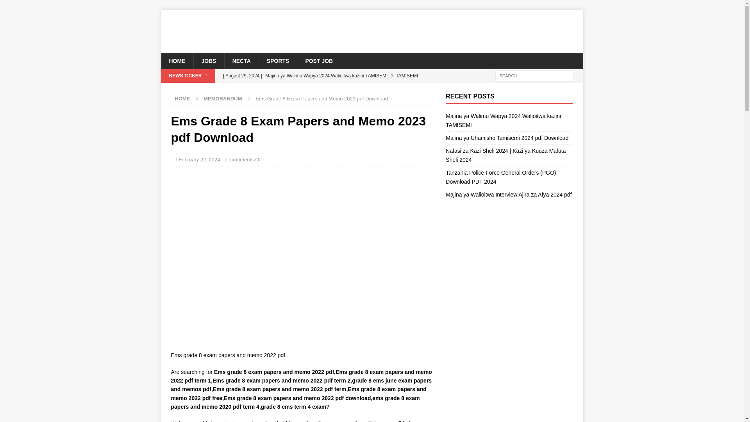  Describe the element at coordinates (29, 6) in the screenshot. I see `Search` at that location.